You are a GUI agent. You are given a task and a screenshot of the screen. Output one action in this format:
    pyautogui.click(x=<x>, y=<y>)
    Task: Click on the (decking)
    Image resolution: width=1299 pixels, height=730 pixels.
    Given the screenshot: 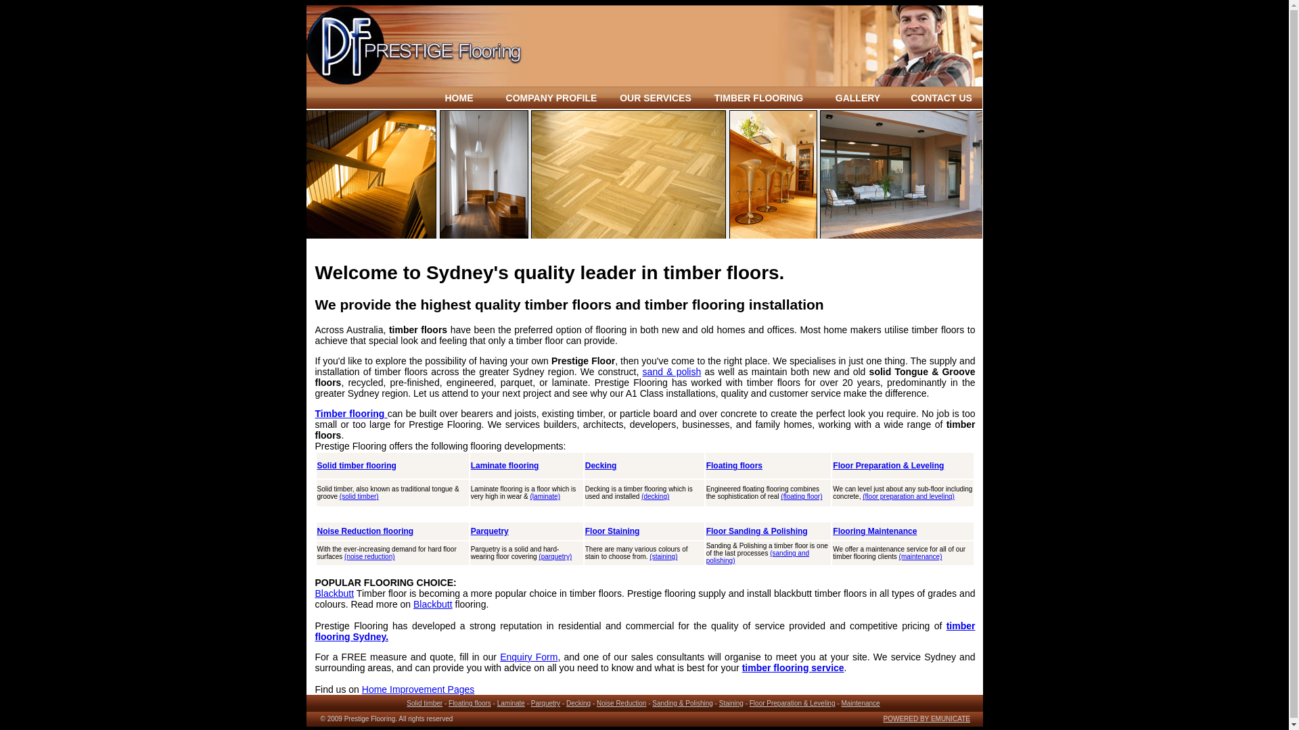 What is the action you would take?
    pyautogui.click(x=655, y=496)
    